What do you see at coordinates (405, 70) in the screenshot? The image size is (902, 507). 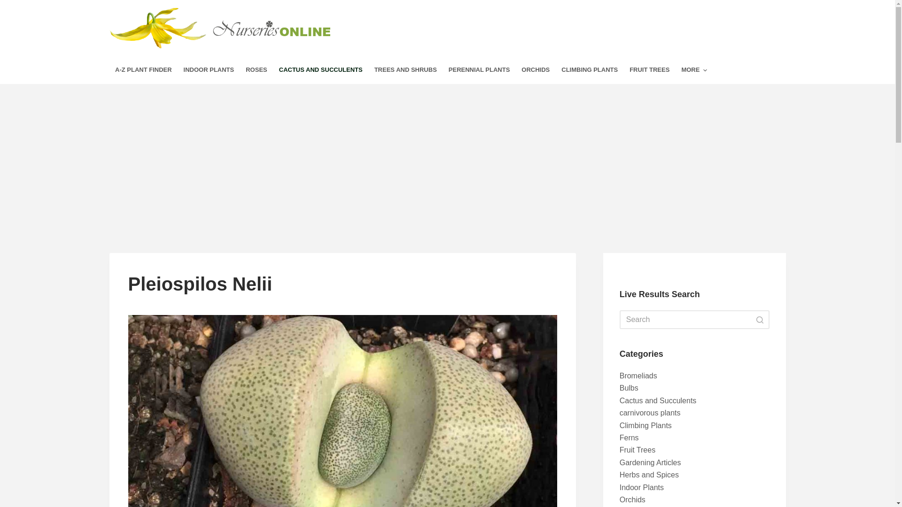 I see `TREES AND SHRUBS` at bounding box center [405, 70].